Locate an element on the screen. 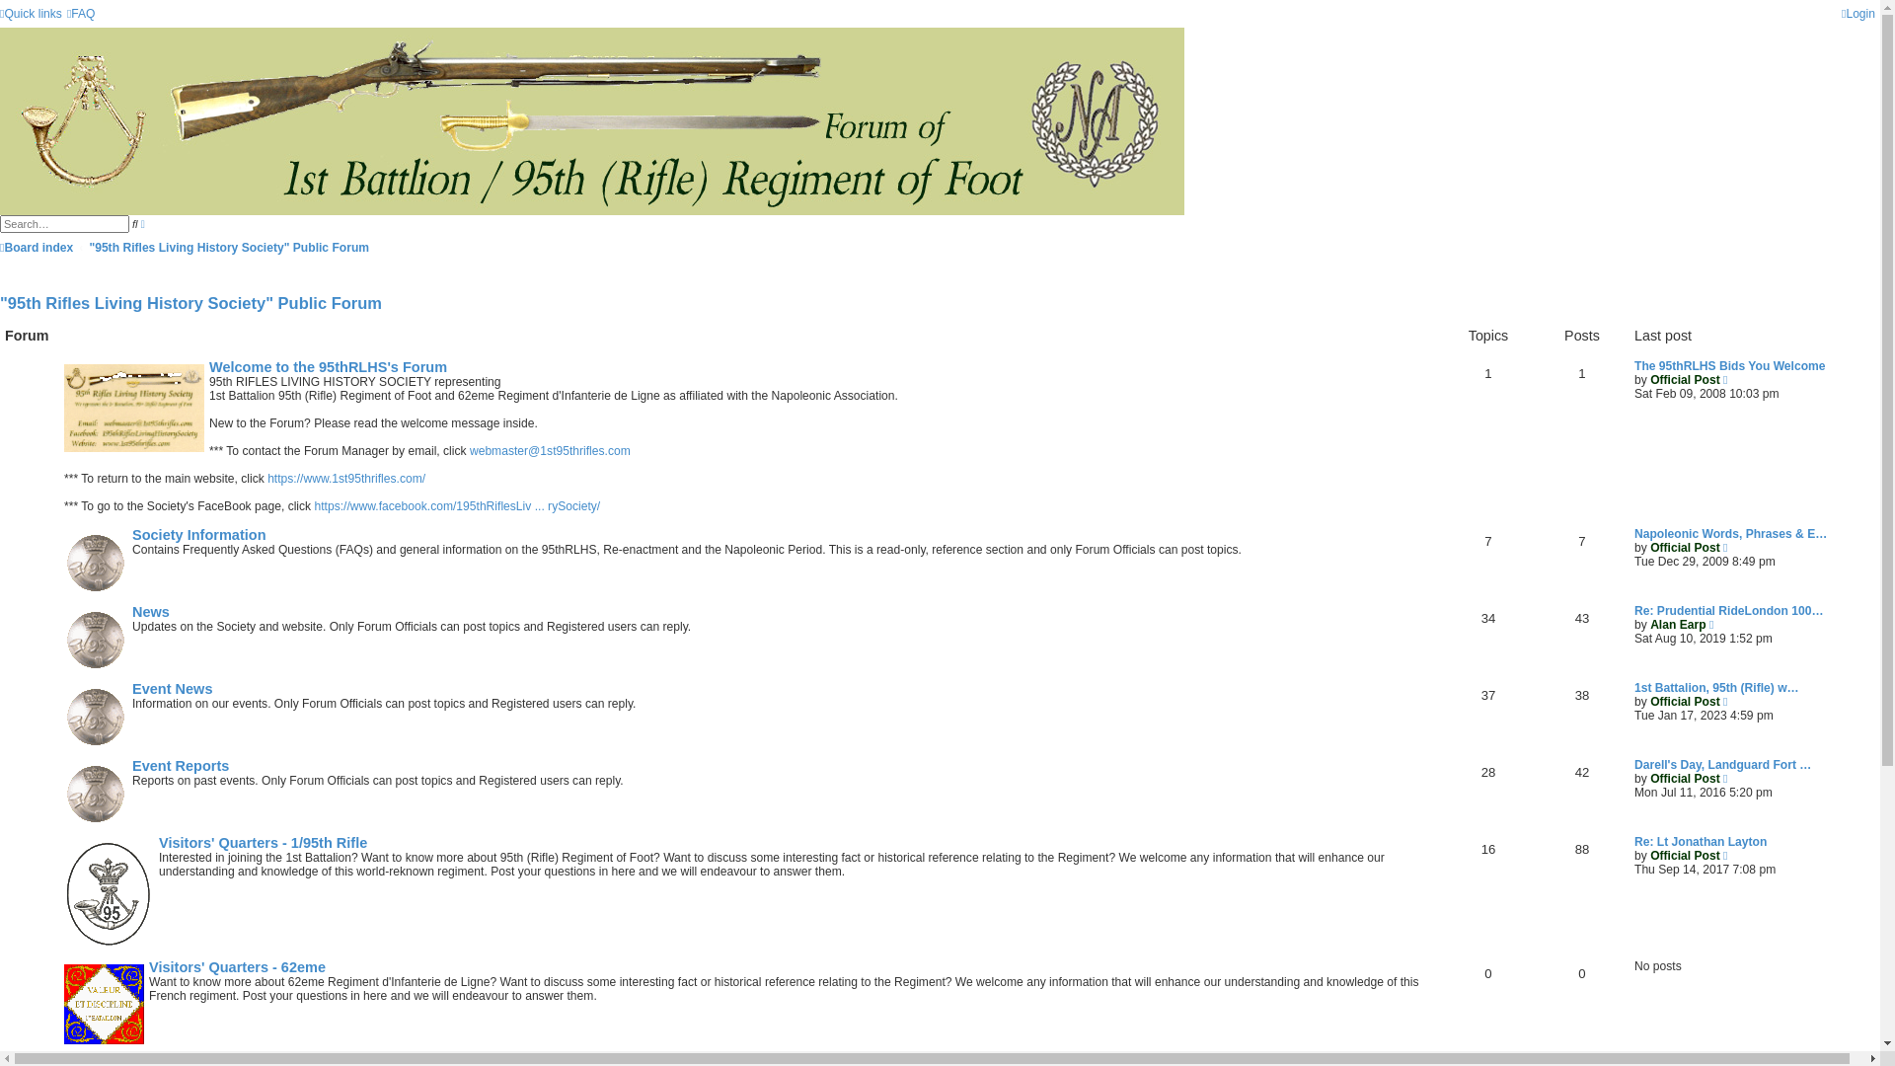 This screenshot has height=1066, width=1895. Event Reports is located at coordinates (181, 766).